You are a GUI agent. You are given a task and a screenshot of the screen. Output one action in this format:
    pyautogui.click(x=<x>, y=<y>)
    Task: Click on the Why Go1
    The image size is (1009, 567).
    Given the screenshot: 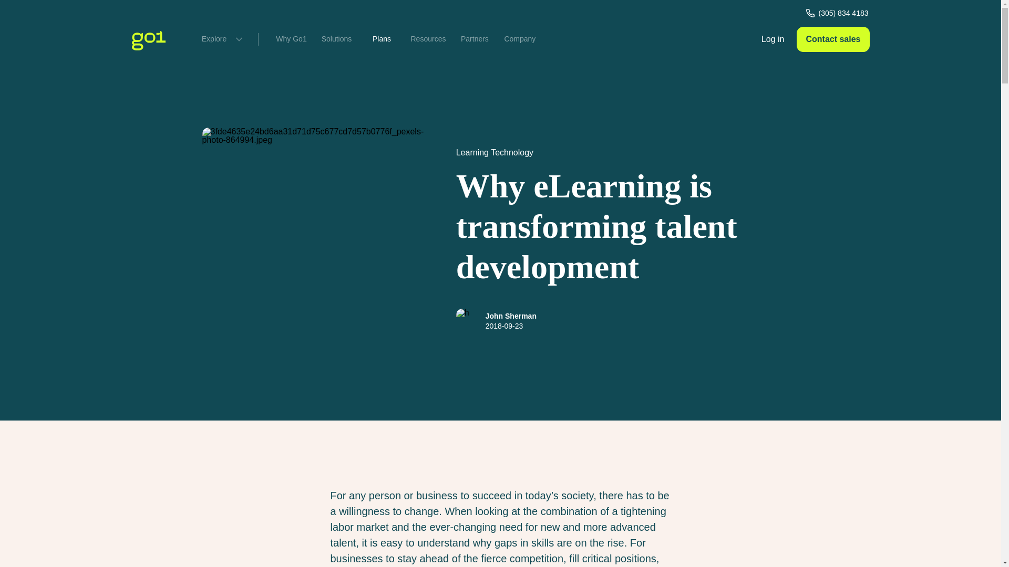 What is the action you would take?
    pyautogui.click(x=291, y=39)
    